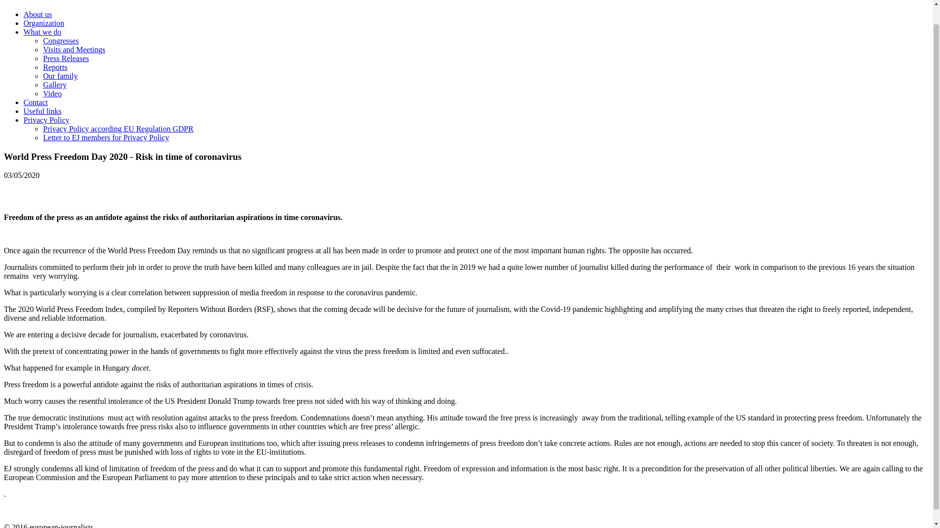 This screenshot has height=528, width=940. Describe the element at coordinates (66, 59) in the screenshot. I see `Press Releases` at that location.